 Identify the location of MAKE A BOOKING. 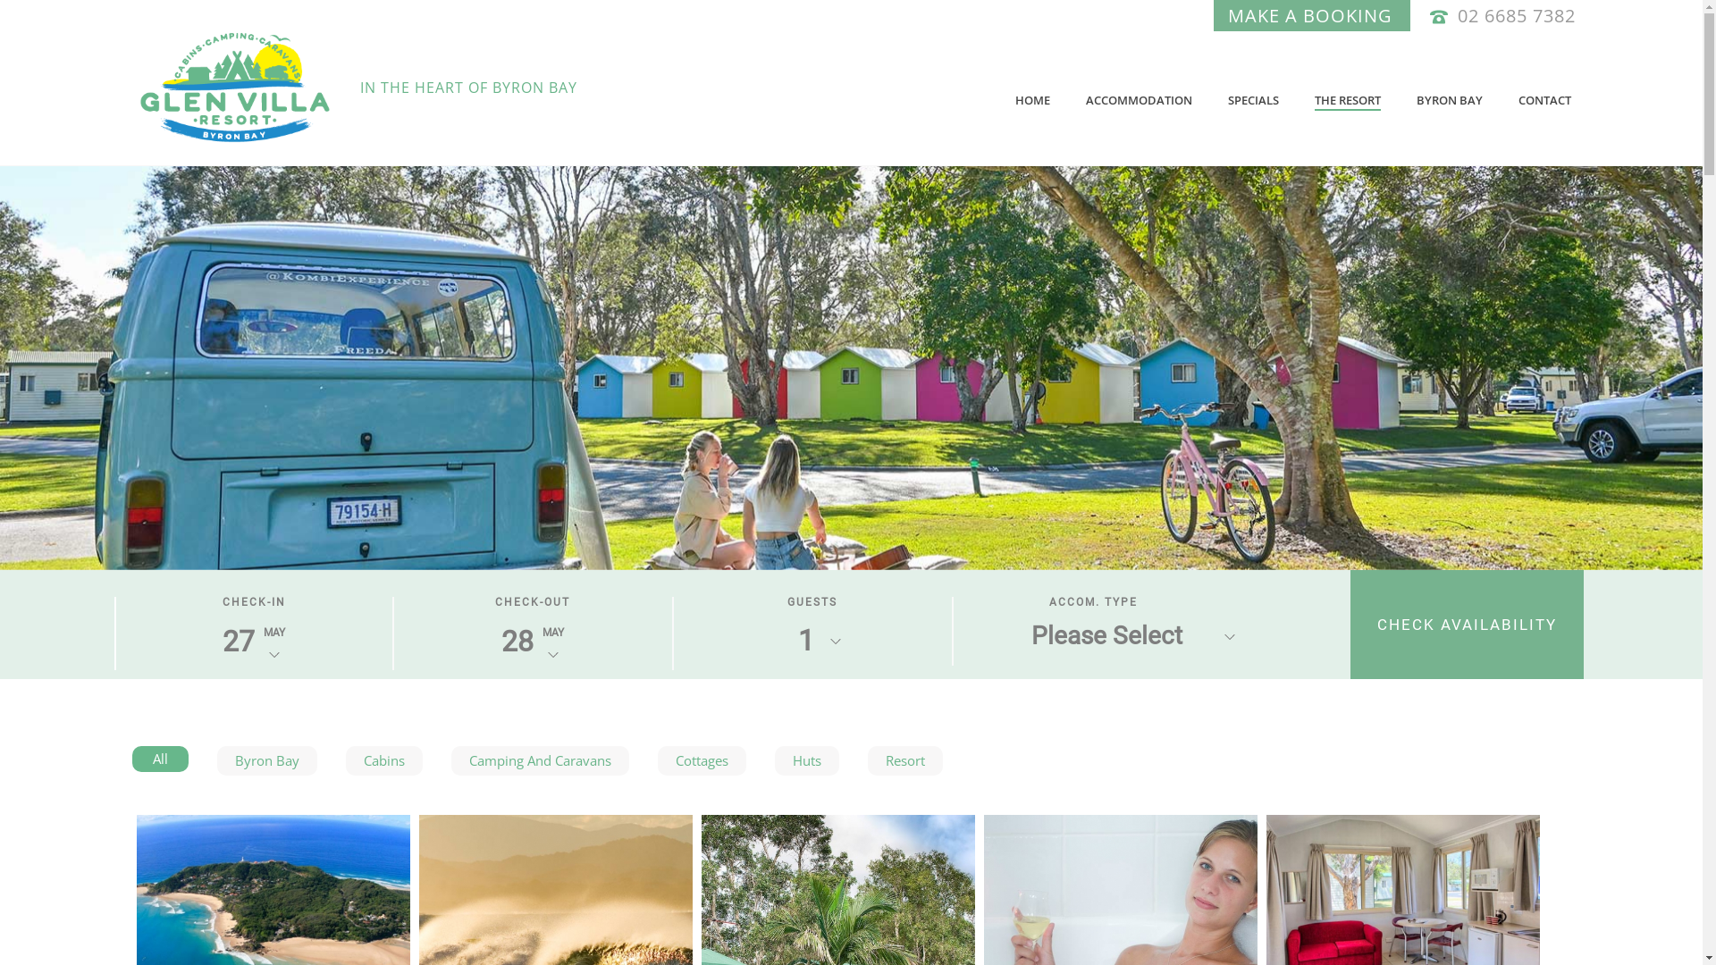
(1310, 16).